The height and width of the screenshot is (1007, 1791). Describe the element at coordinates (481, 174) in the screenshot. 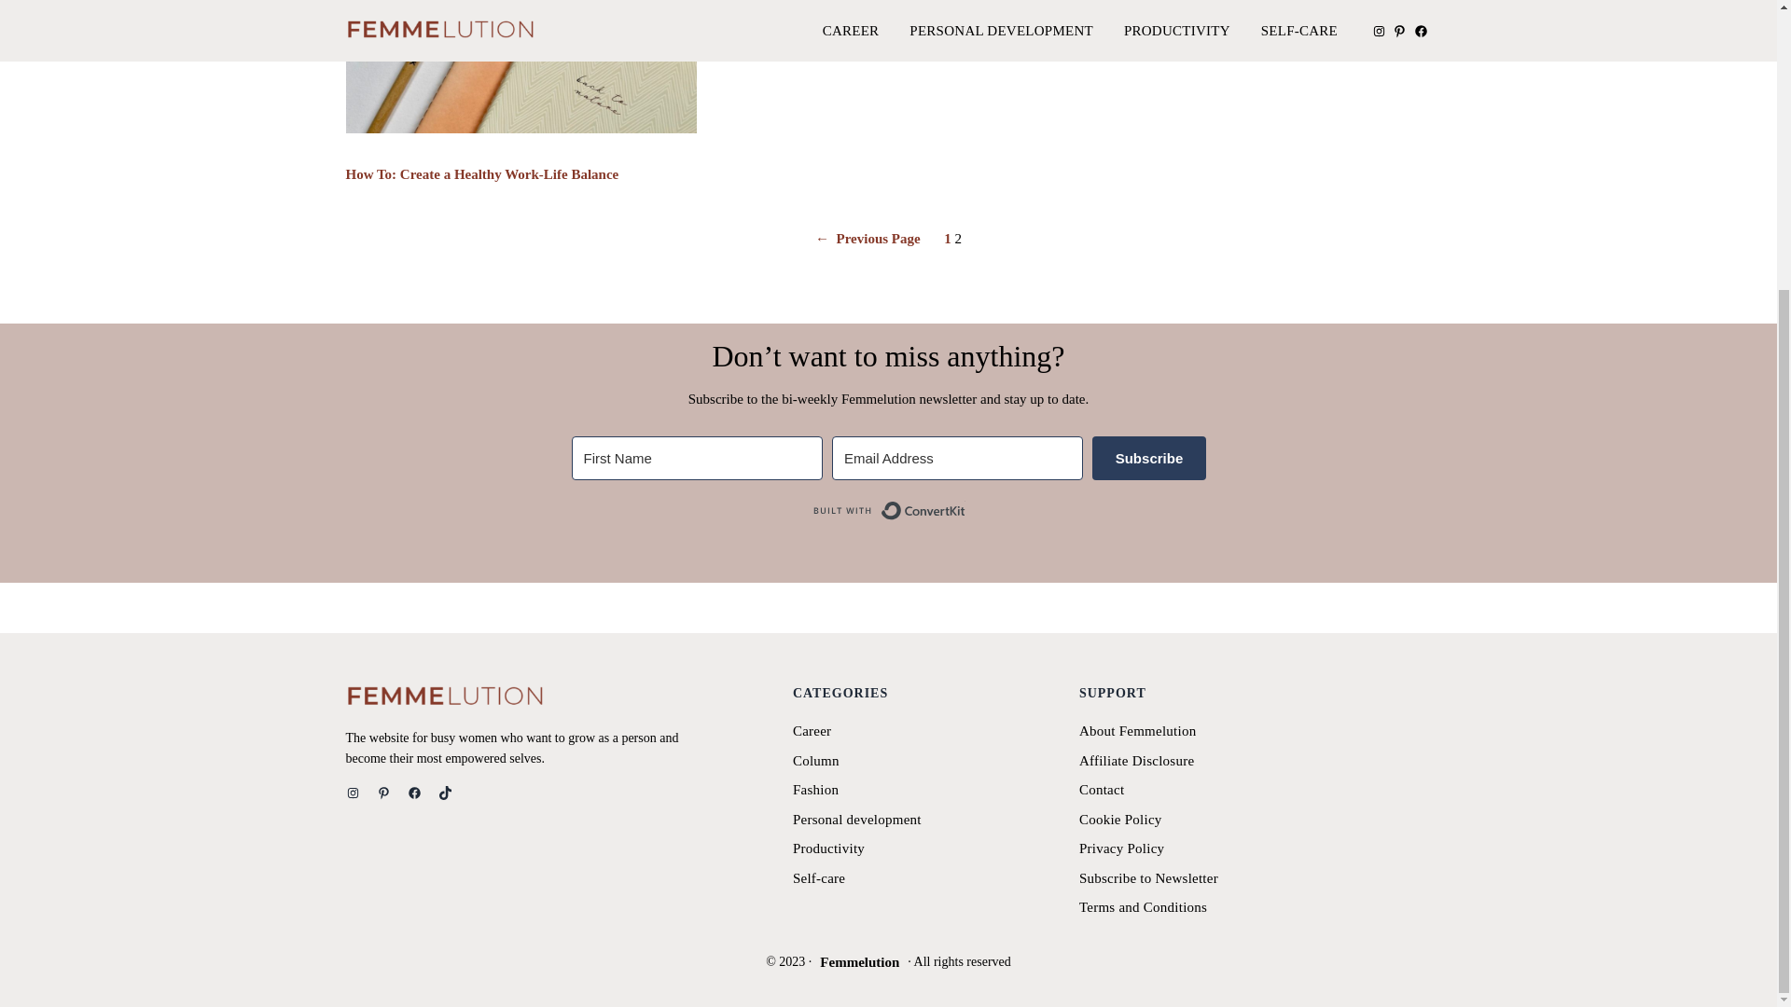

I see `How To: Create a Healthy Work-Life Balance` at that location.